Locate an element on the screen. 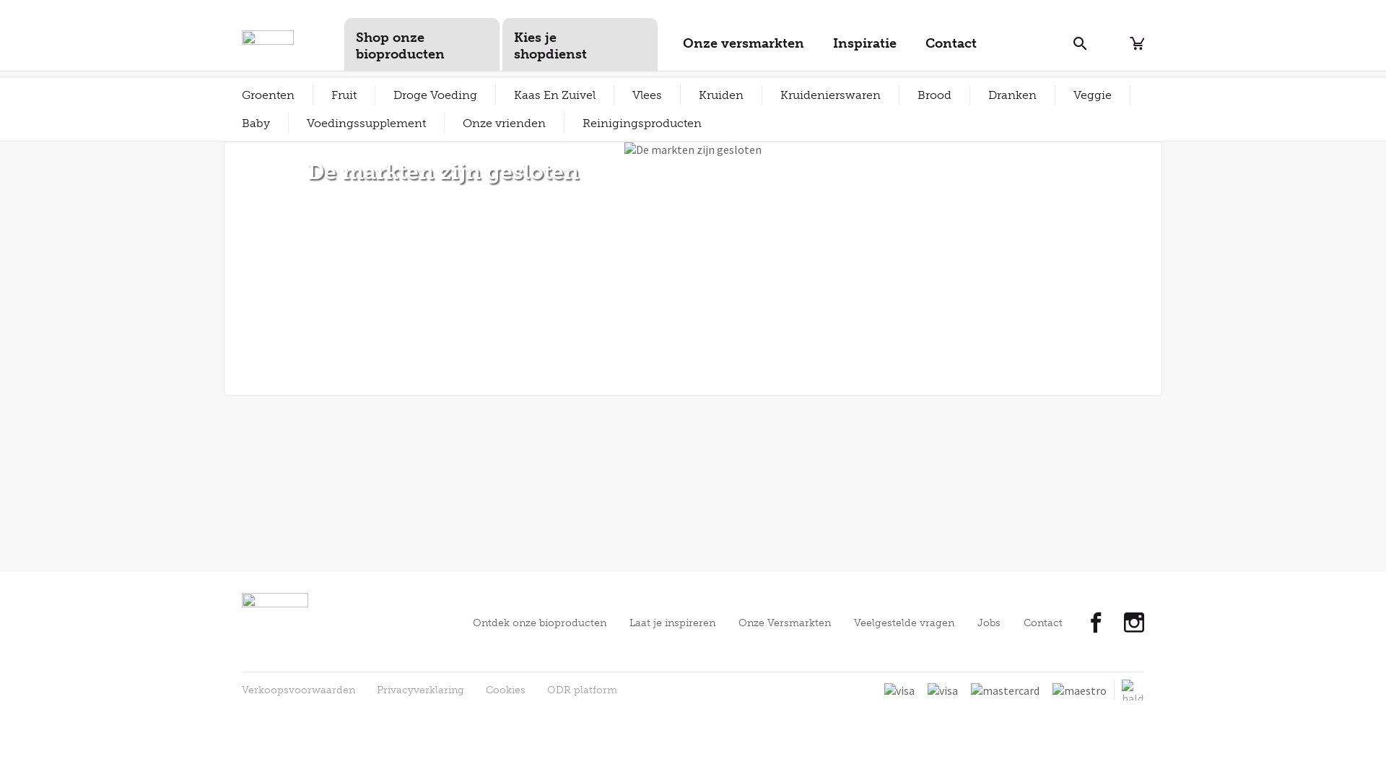 The height and width of the screenshot is (780, 1386). Baby is located at coordinates (256, 123).